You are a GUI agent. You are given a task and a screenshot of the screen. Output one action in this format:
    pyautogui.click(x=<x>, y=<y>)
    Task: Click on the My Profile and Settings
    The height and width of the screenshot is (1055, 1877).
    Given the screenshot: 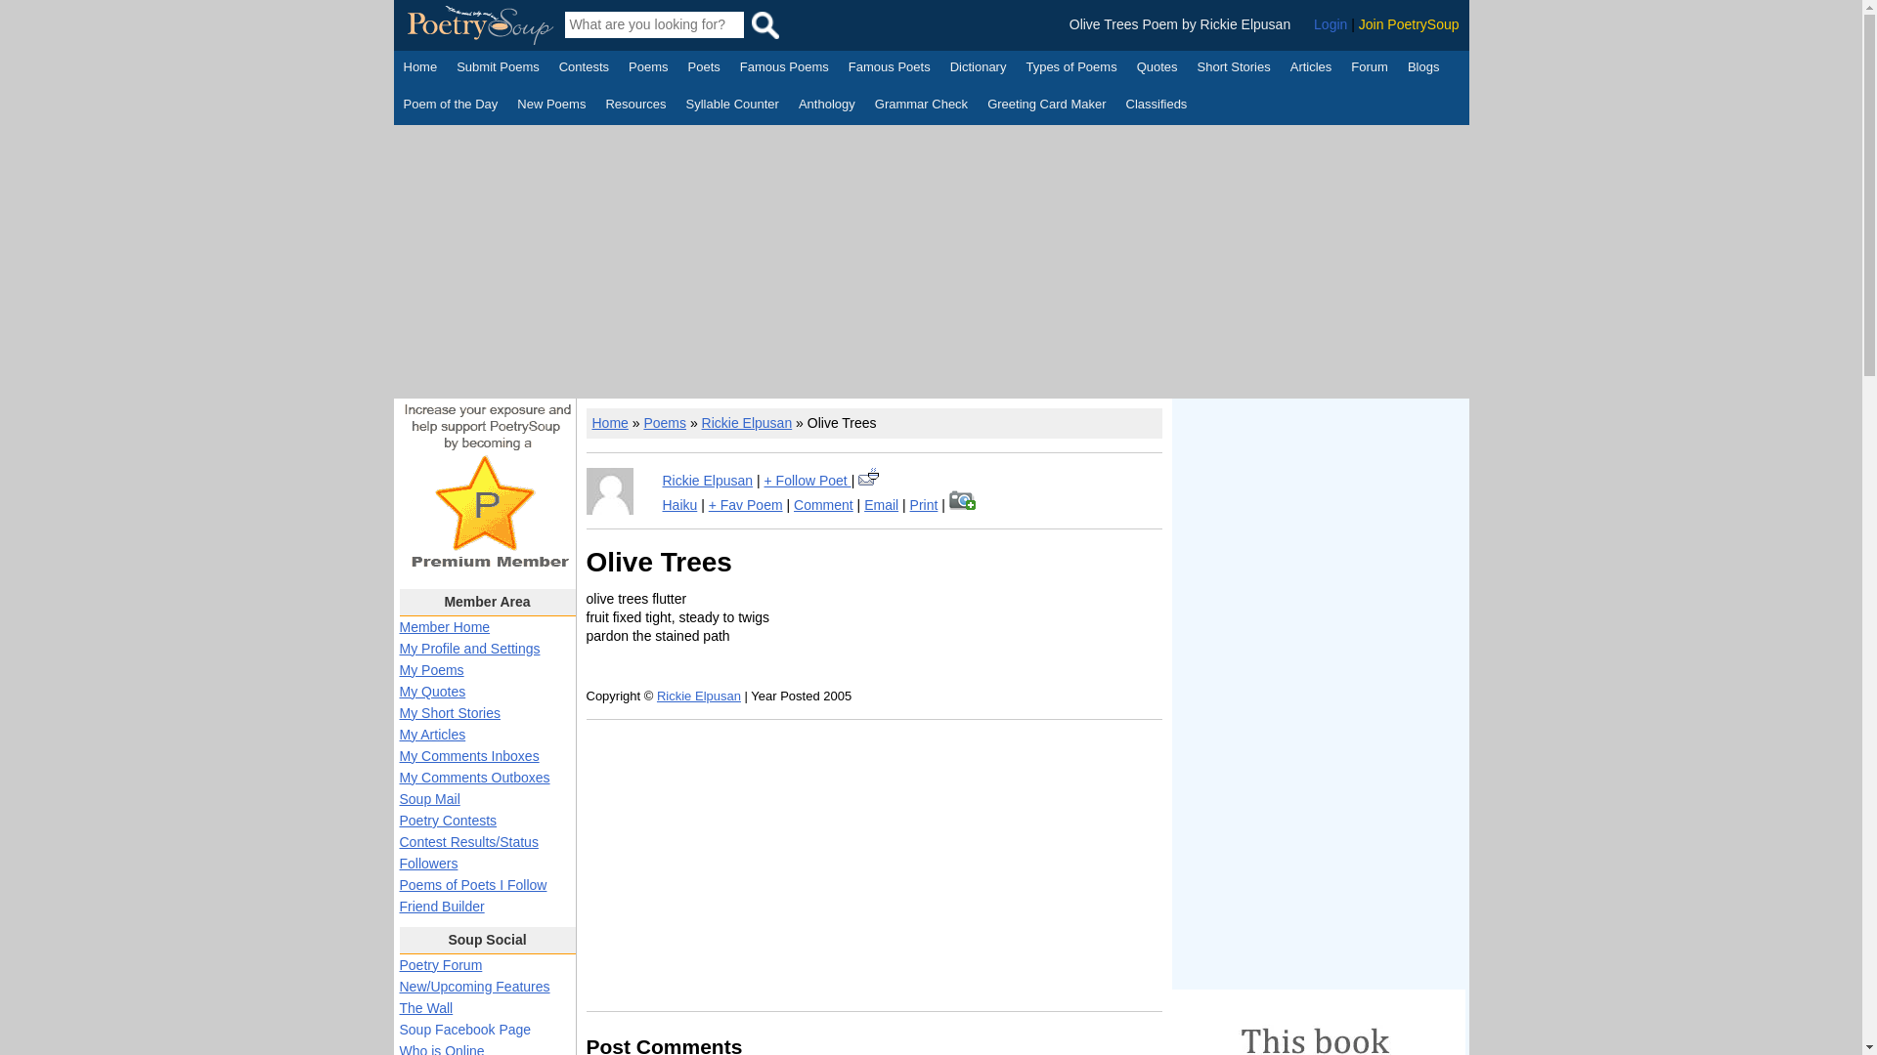 What is the action you would take?
    pyautogui.click(x=469, y=648)
    